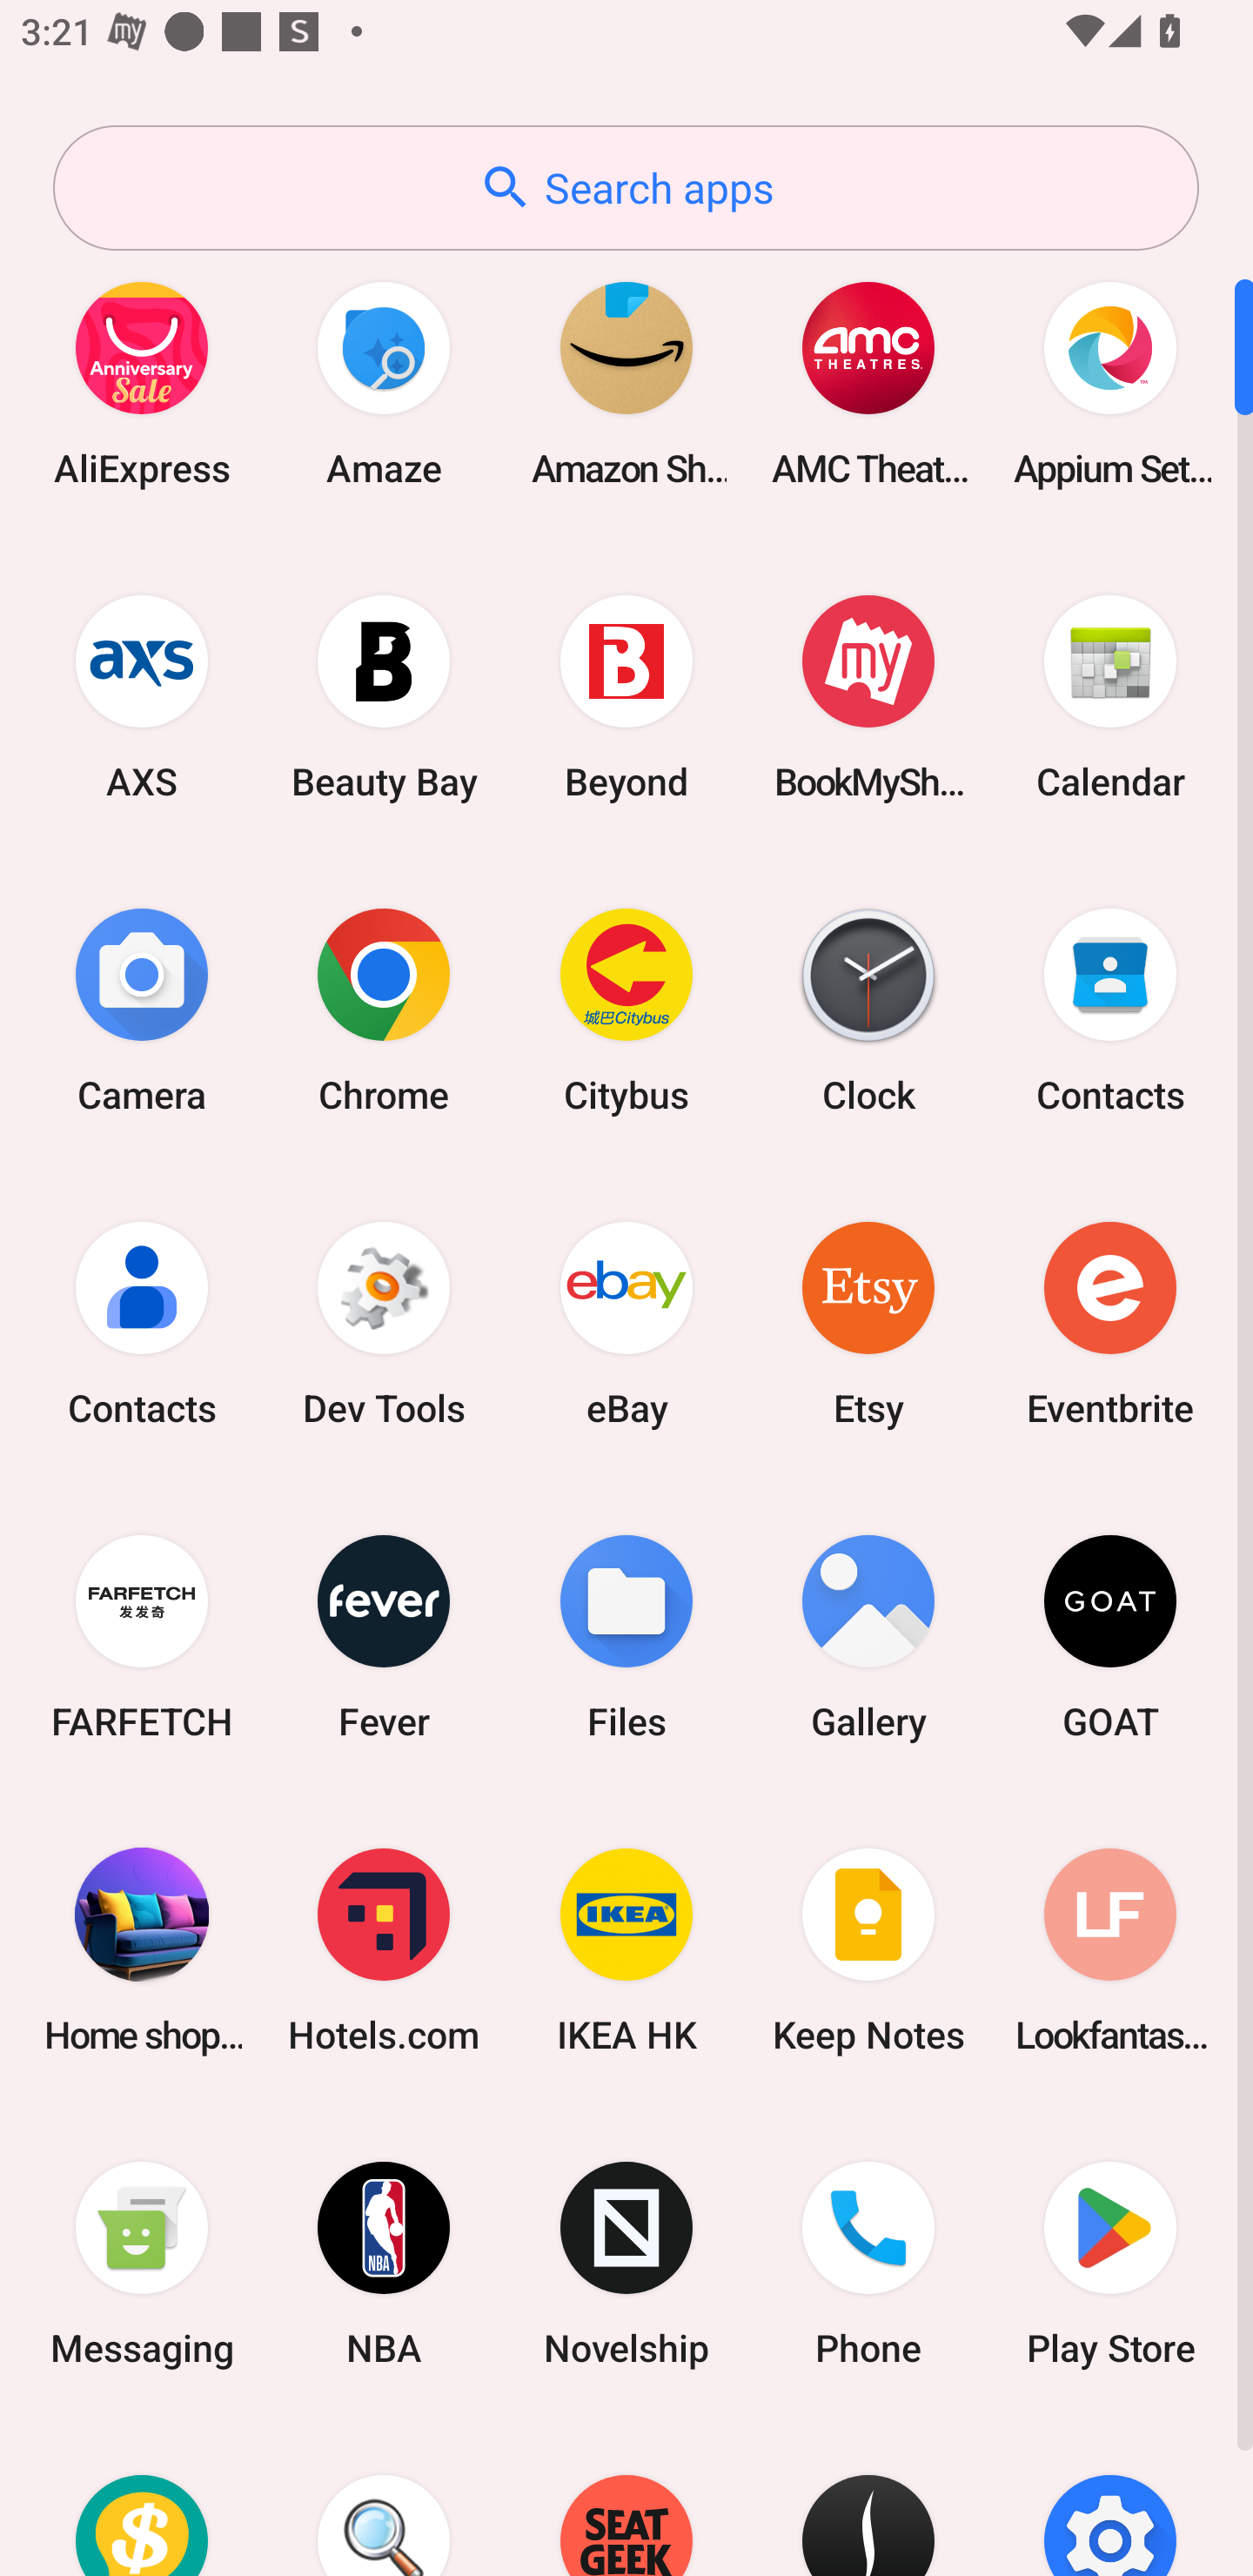  I want to click on Amaze, so click(384, 383).